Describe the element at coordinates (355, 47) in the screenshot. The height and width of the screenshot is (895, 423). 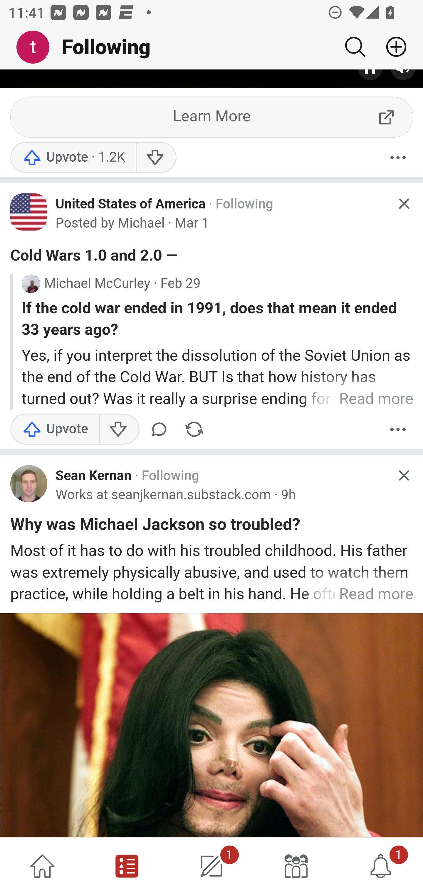
I see `Search` at that location.